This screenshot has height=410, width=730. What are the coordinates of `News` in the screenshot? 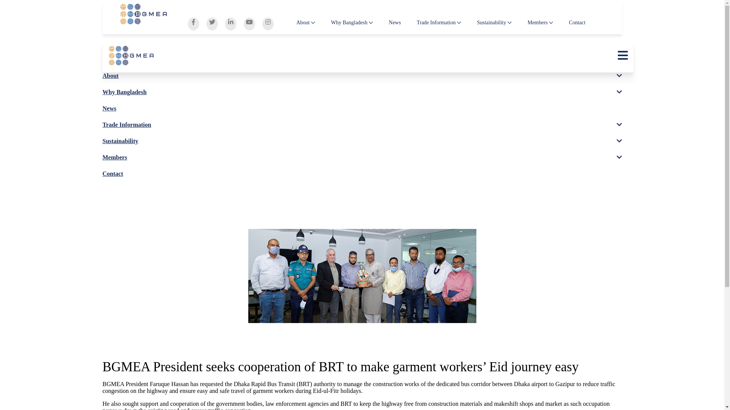 It's located at (395, 23).